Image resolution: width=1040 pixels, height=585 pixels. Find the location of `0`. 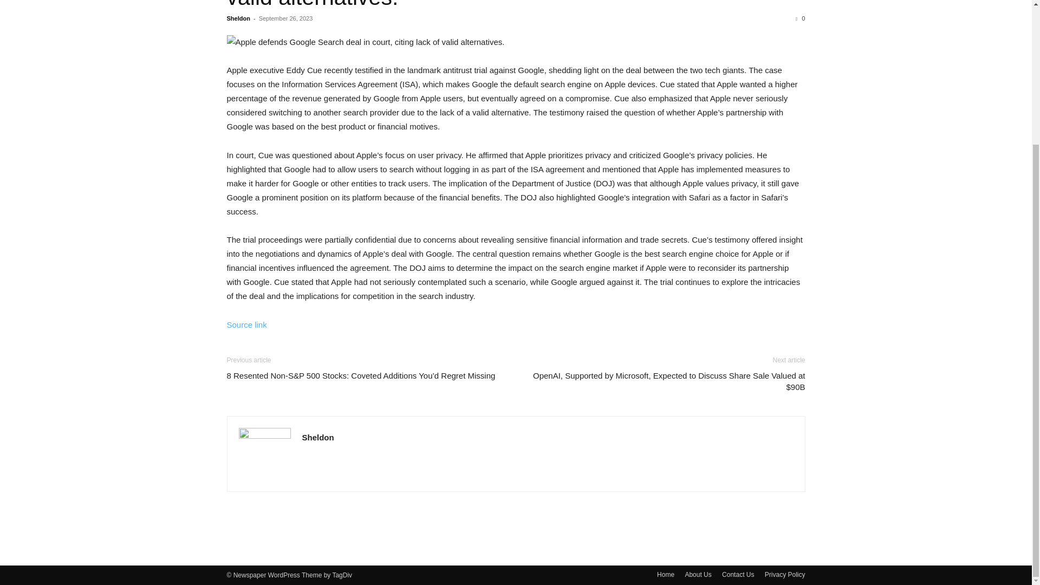

0 is located at coordinates (800, 18).